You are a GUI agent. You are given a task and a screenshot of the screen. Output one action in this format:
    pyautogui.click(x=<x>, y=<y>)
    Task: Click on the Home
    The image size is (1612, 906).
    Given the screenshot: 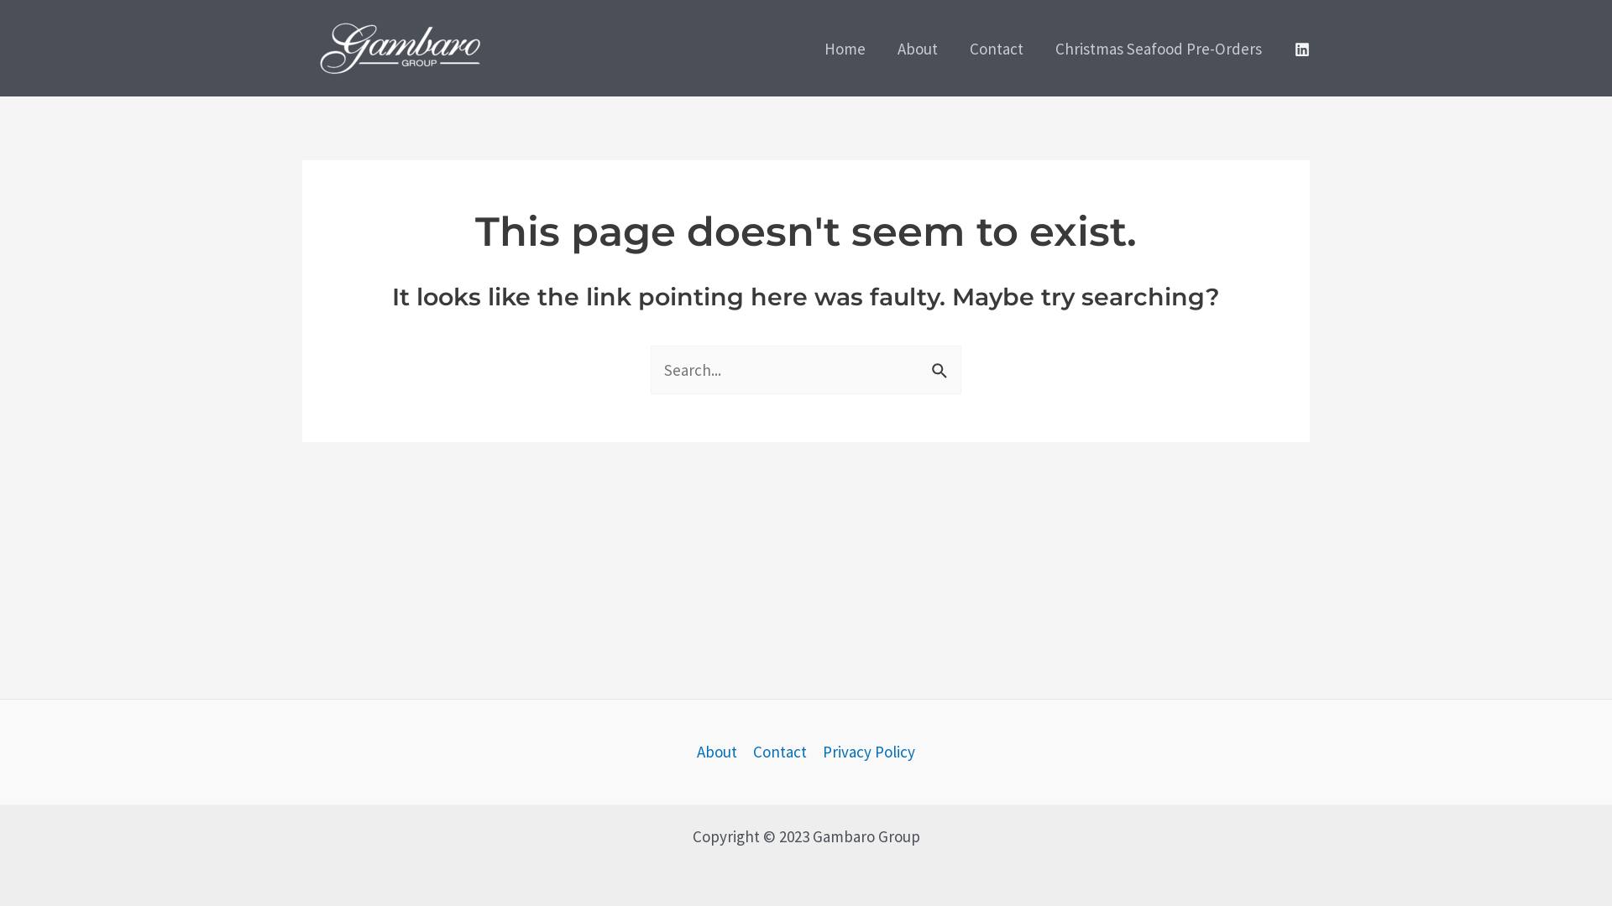 What is the action you would take?
    pyautogui.click(x=845, y=48)
    